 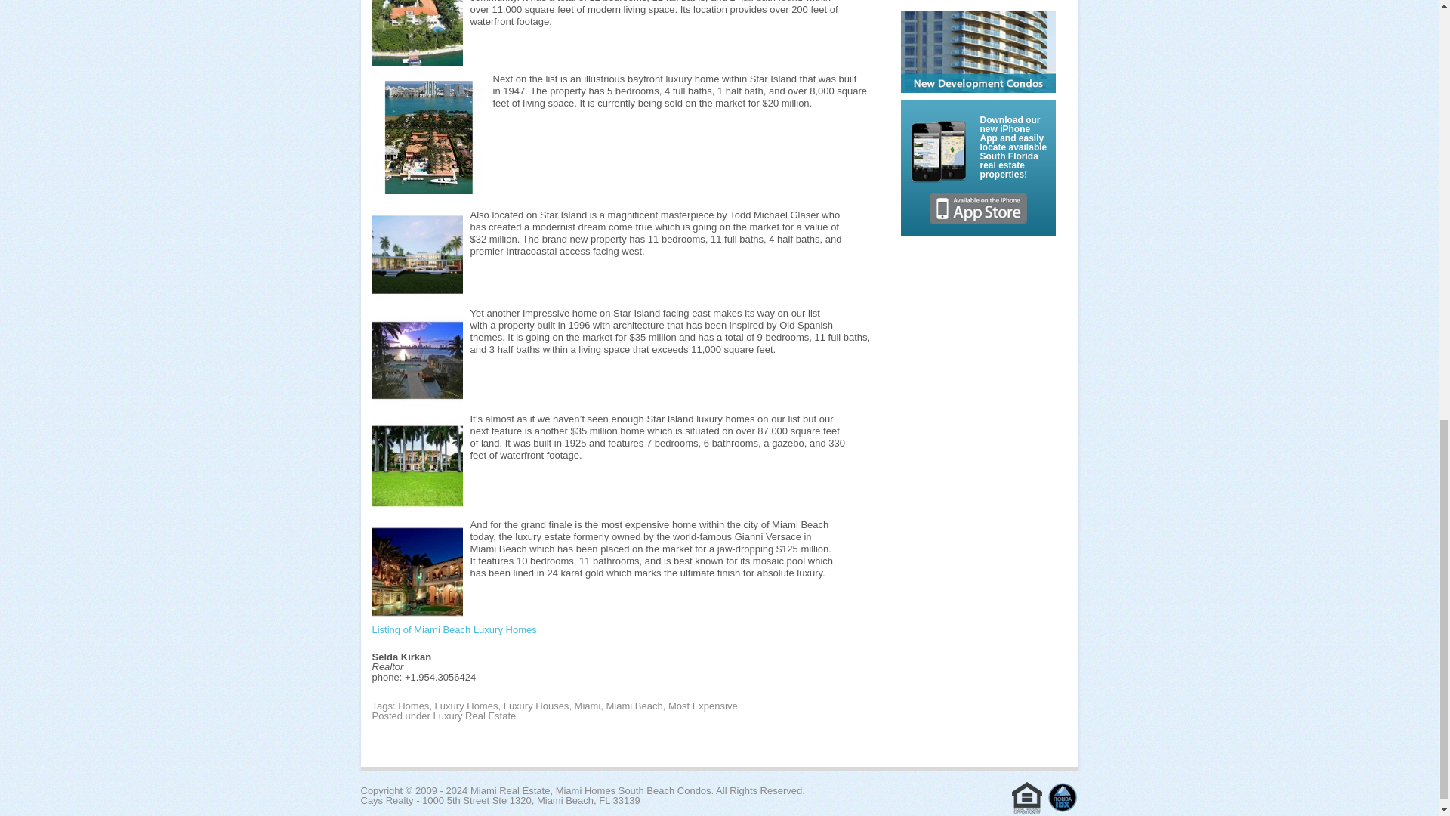 What do you see at coordinates (703, 706) in the screenshot?
I see `Most Expensive` at bounding box center [703, 706].